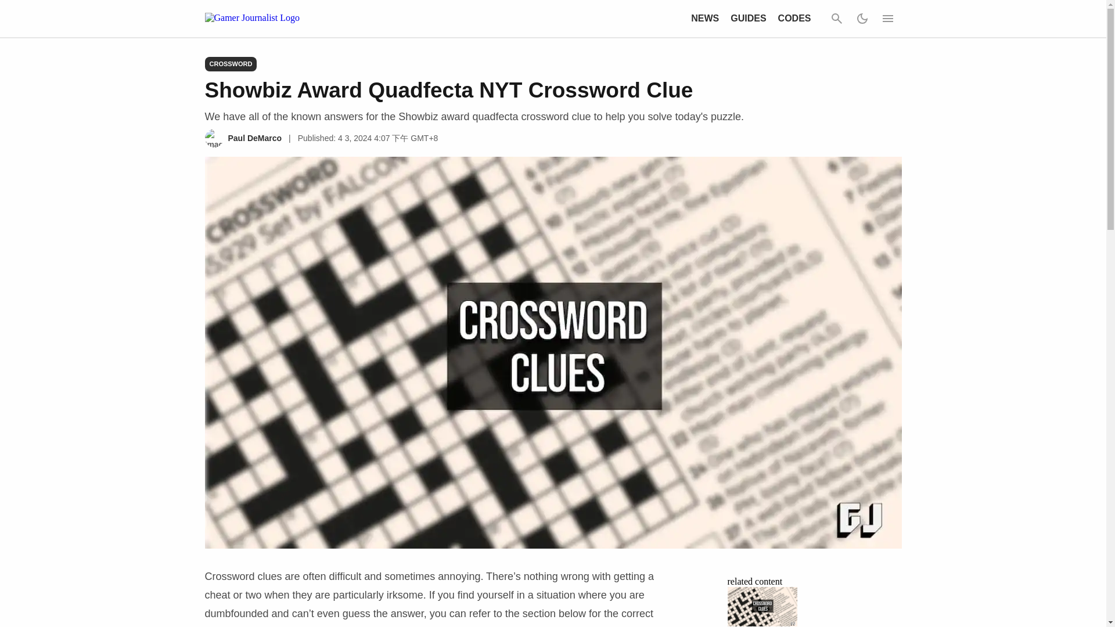  What do you see at coordinates (705, 17) in the screenshot?
I see `NEWS` at bounding box center [705, 17].